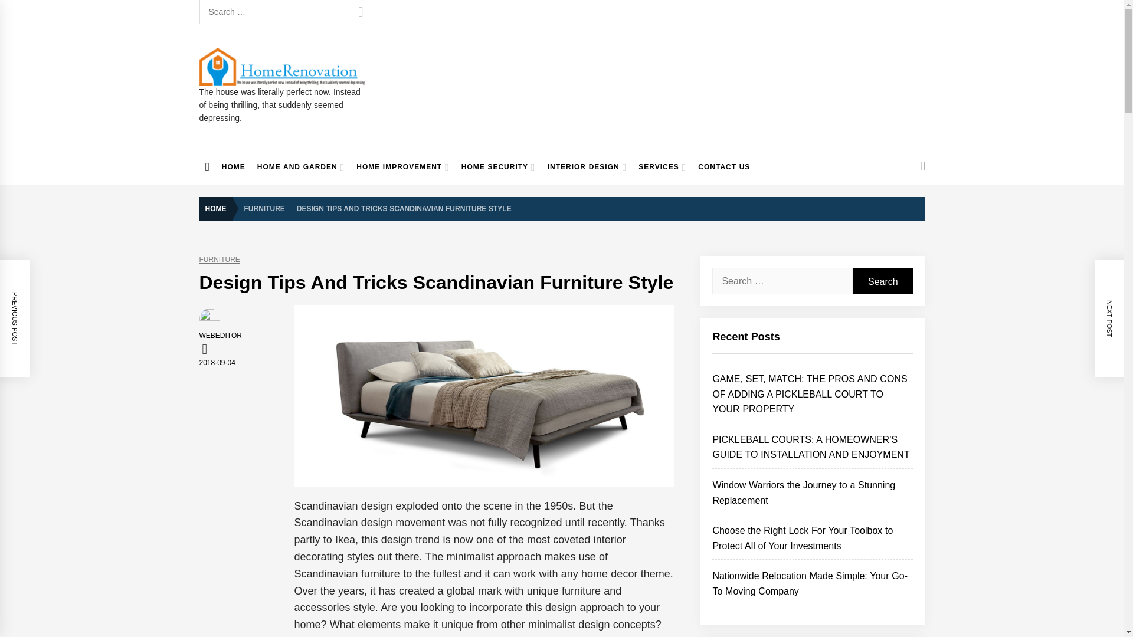  What do you see at coordinates (662, 166) in the screenshot?
I see `SERVICES` at bounding box center [662, 166].